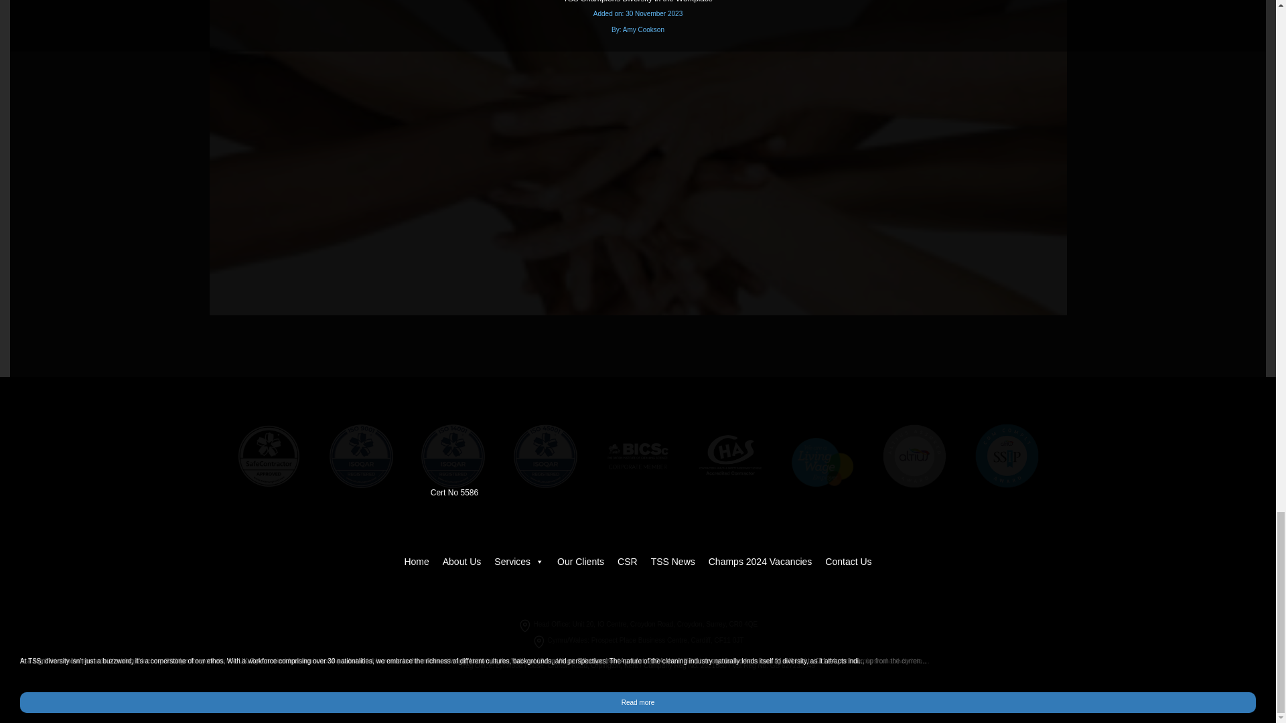 The width and height of the screenshot is (1286, 723). What do you see at coordinates (417, 561) in the screenshot?
I see `Home` at bounding box center [417, 561].